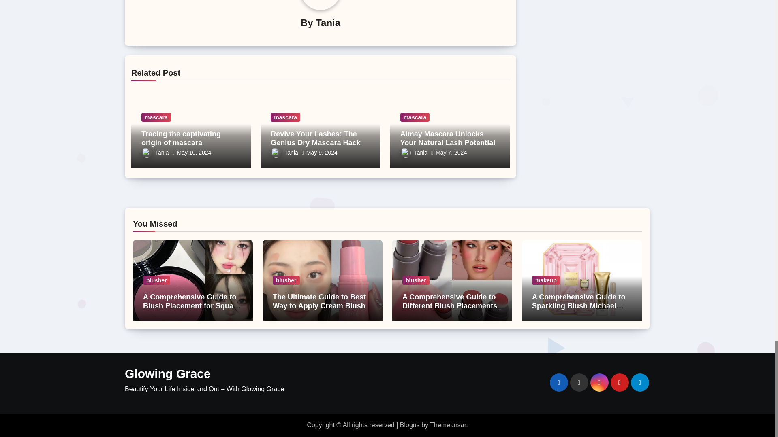 This screenshot has width=778, height=437. What do you see at coordinates (181, 138) in the screenshot?
I see `Tracing the captivating origin of mascara` at bounding box center [181, 138].